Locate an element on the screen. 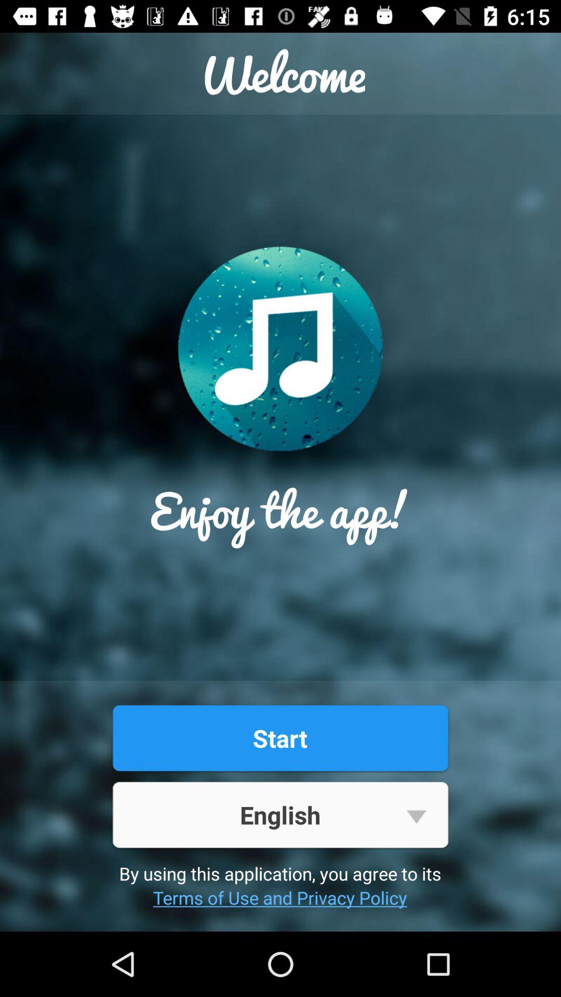 The height and width of the screenshot is (997, 561). choose the item below the start button is located at coordinates (280, 814).